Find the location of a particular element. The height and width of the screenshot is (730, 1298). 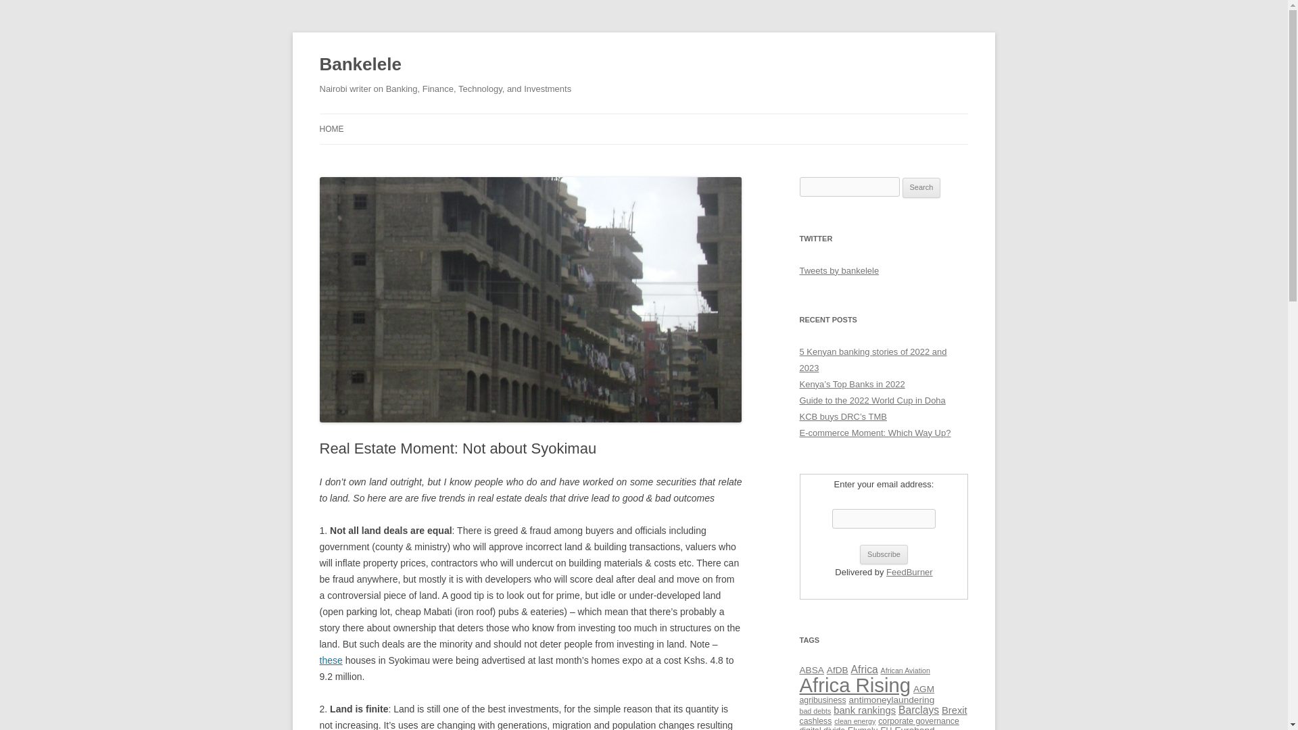

Subscribe is located at coordinates (883, 554).